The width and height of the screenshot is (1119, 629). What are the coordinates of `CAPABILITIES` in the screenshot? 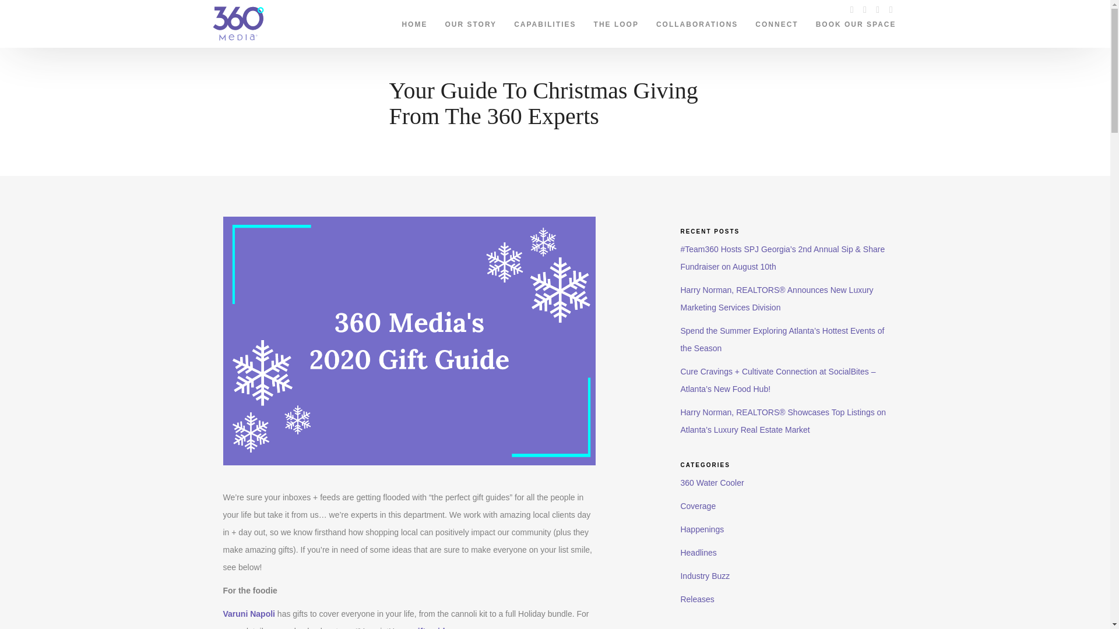 It's located at (544, 22).